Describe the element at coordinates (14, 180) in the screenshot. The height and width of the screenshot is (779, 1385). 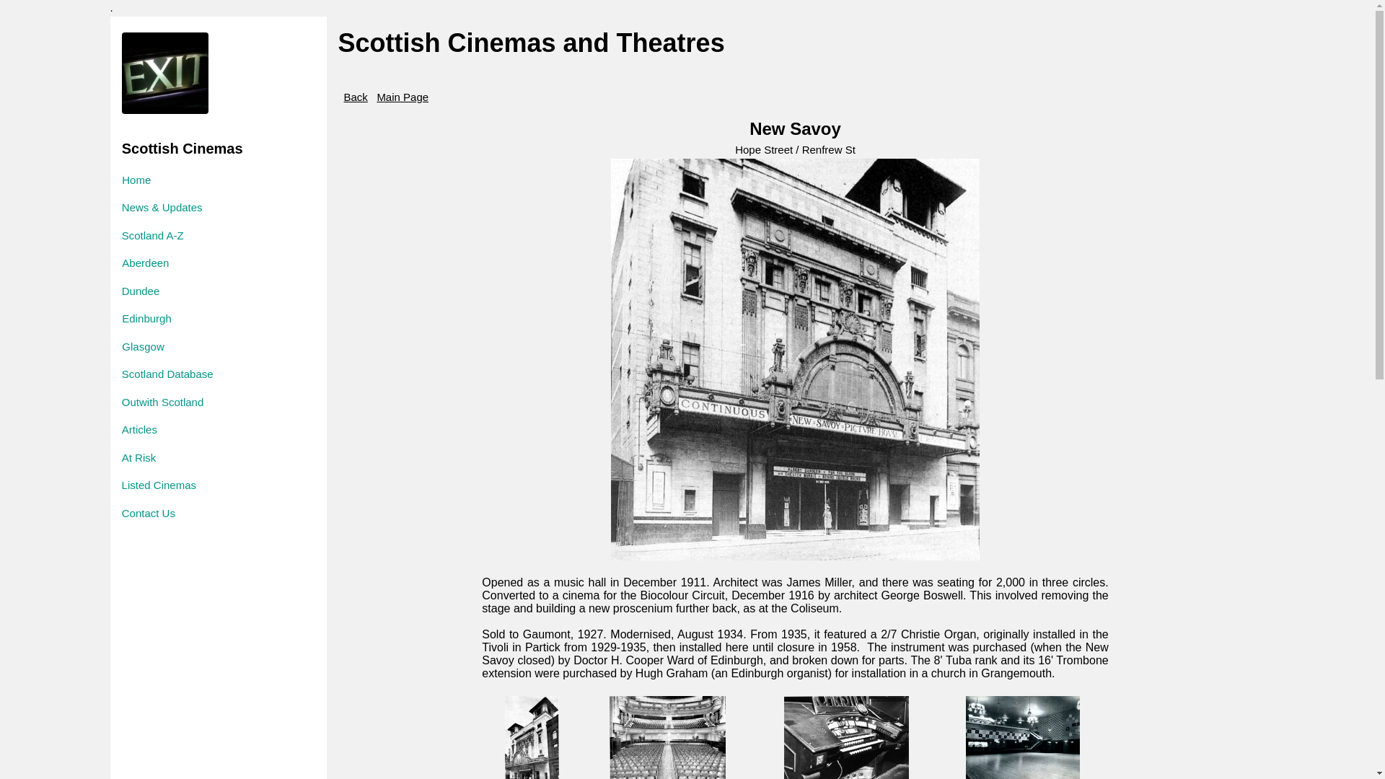
I see `Home` at that location.